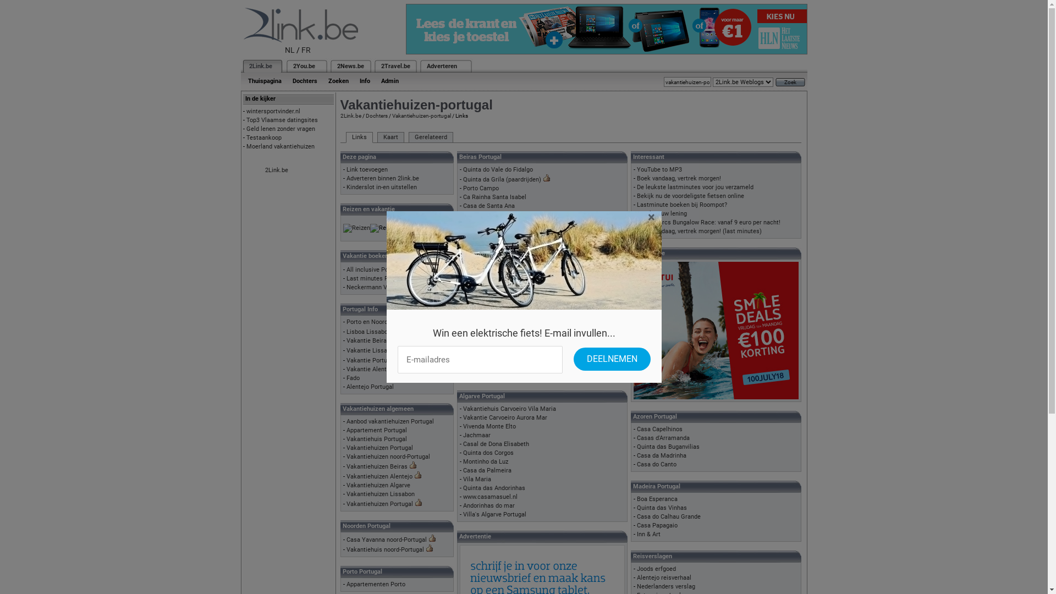 This screenshot has height=594, width=1056. What do you see at coordinates (264, 81) in the screenshot?
I see `Thuispagina` at bounding box center [264, 81].